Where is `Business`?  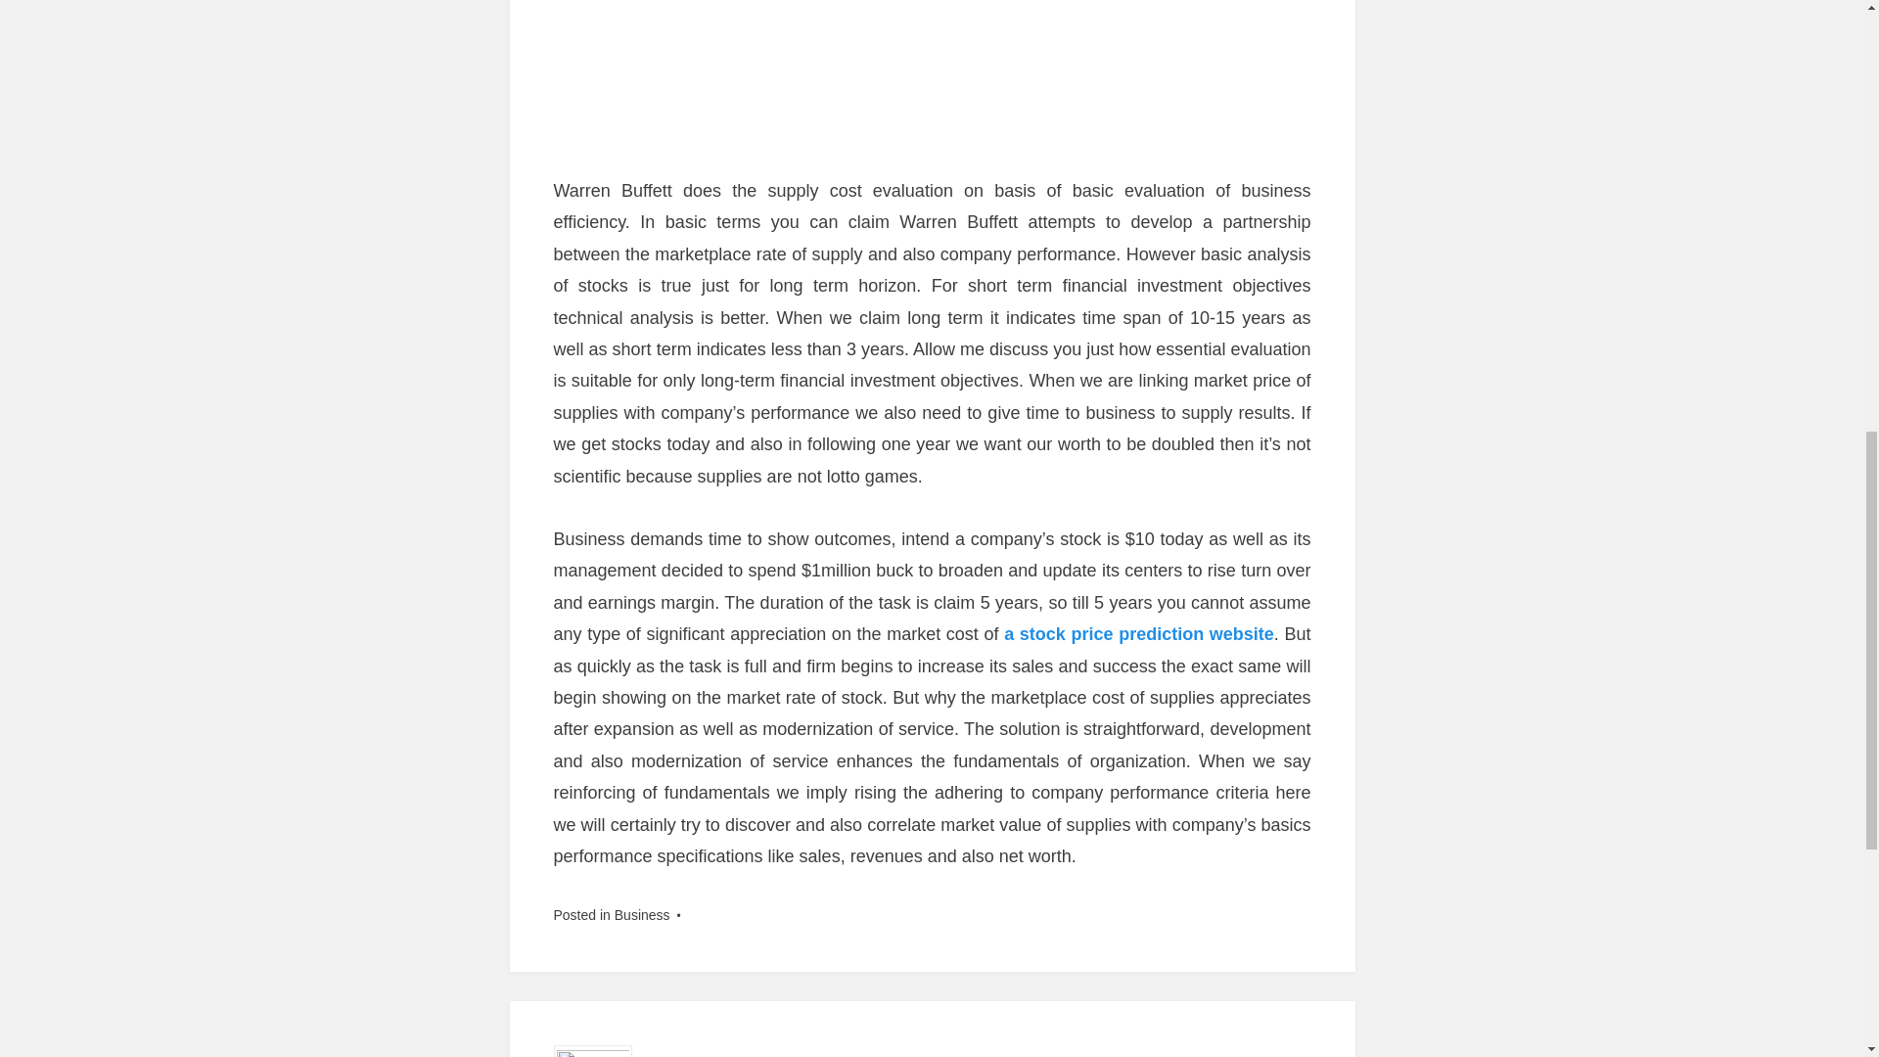
Business is located at coordinates (642, 914).